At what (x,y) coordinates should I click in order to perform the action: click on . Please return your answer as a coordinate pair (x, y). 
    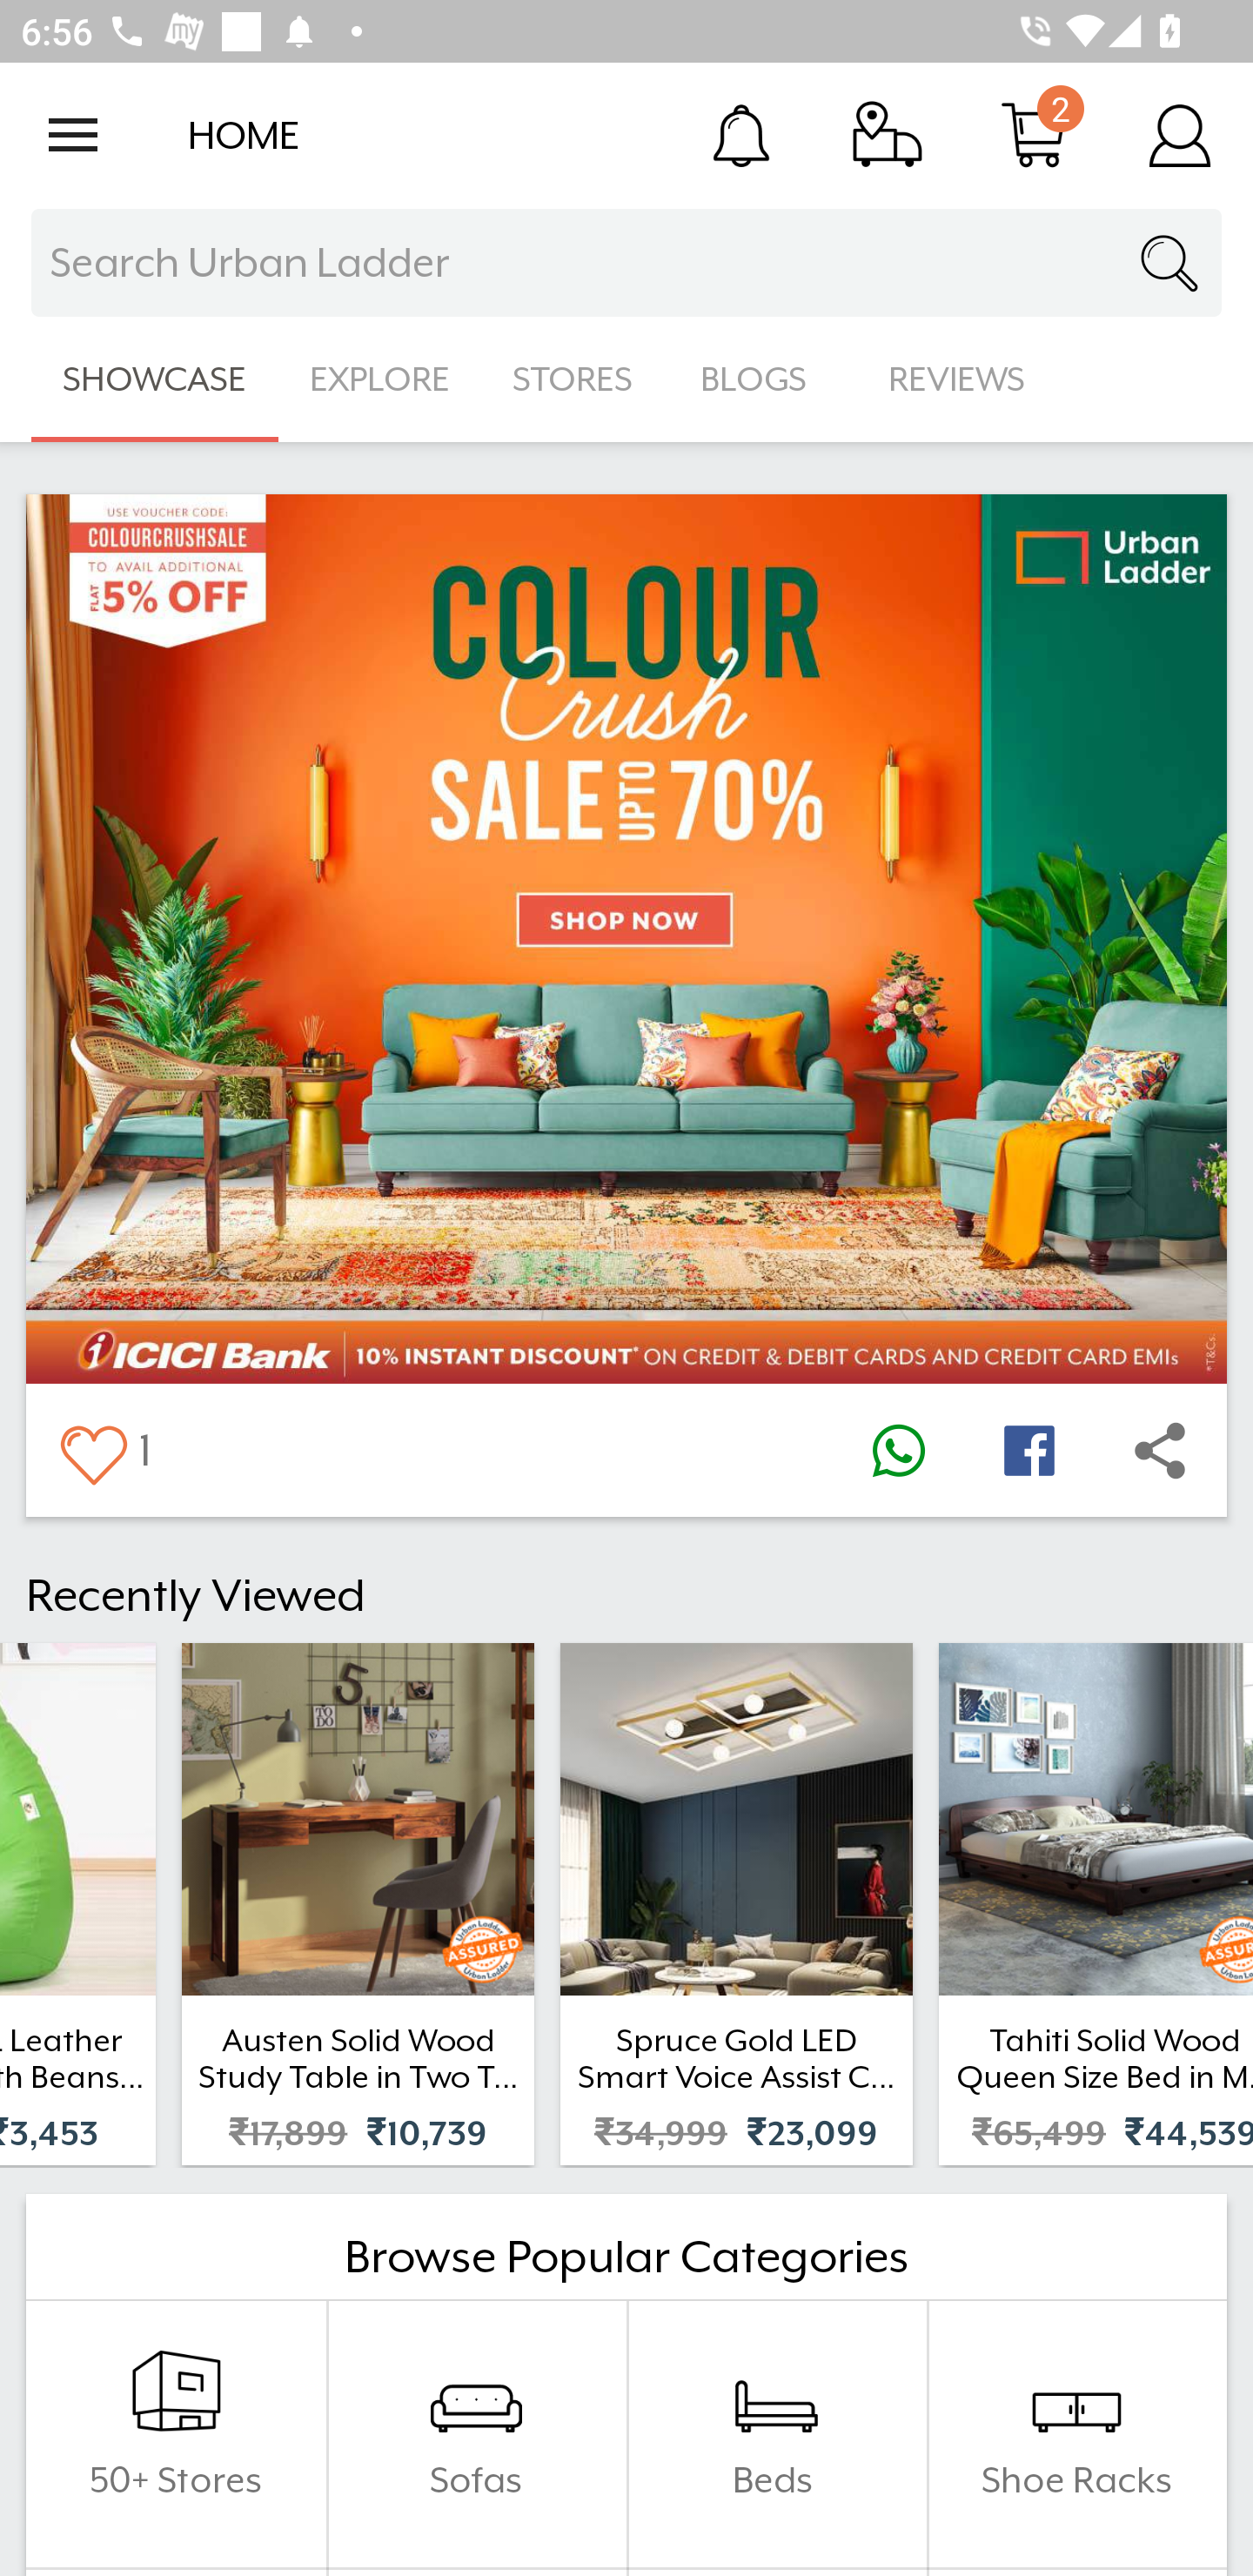
    Looking at the image, I should click on (1160, 1450).